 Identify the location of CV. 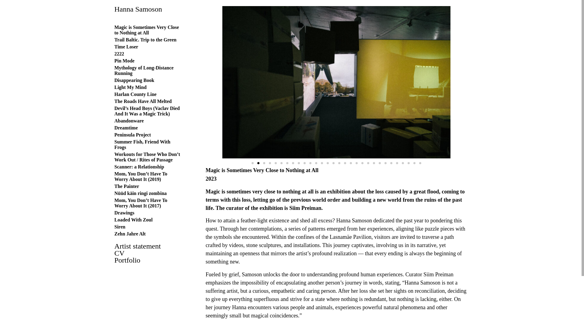
(148, 253).